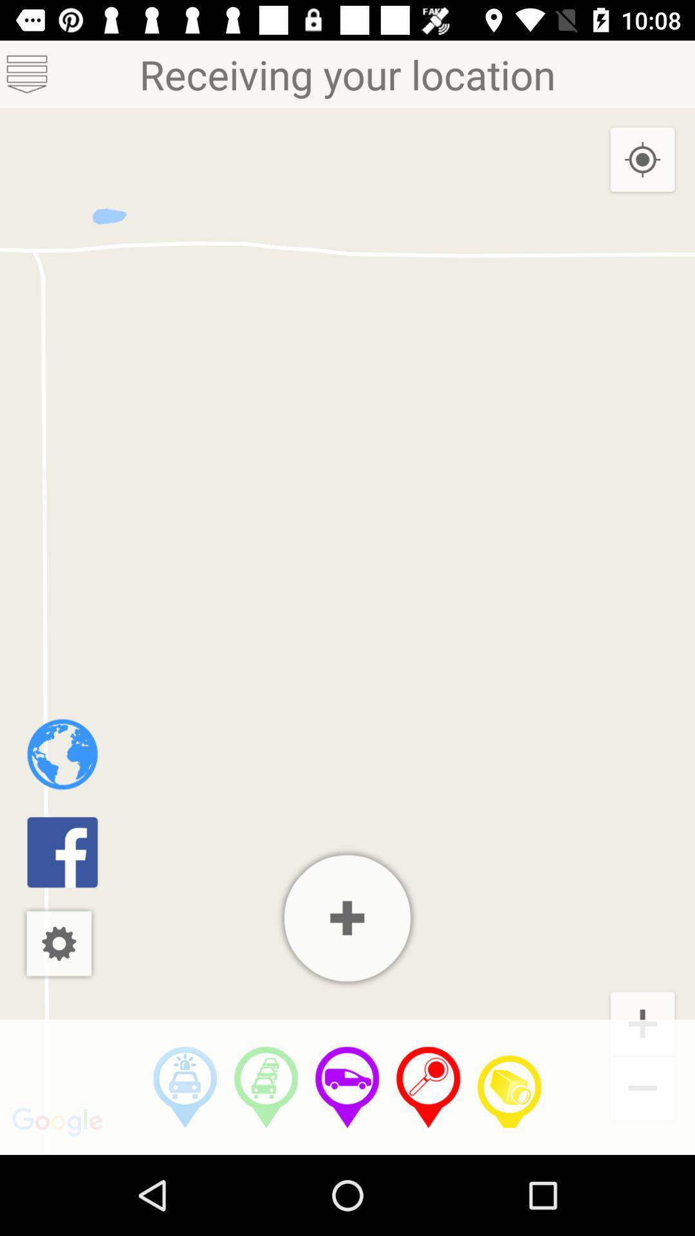 This screenshot has height=1236, width=695. I want to click on views overhead global view, so click(62, 754).